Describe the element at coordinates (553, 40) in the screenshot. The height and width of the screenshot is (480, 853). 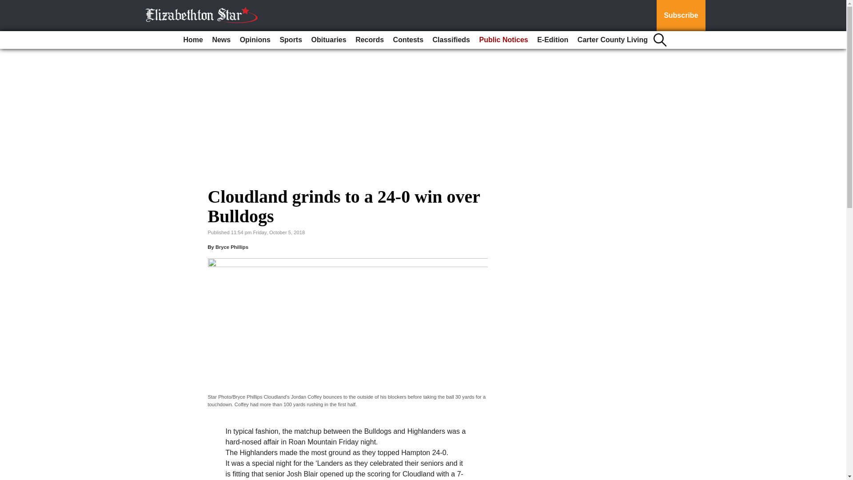
I see `E-Edition` at that location.